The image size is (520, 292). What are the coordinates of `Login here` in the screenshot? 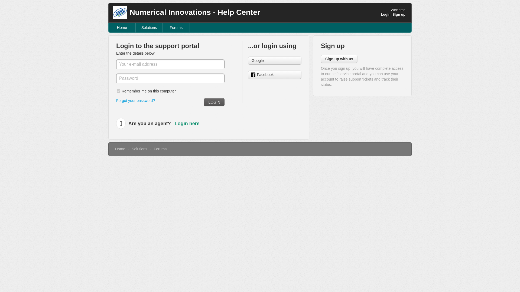 It's located at (187, 123).